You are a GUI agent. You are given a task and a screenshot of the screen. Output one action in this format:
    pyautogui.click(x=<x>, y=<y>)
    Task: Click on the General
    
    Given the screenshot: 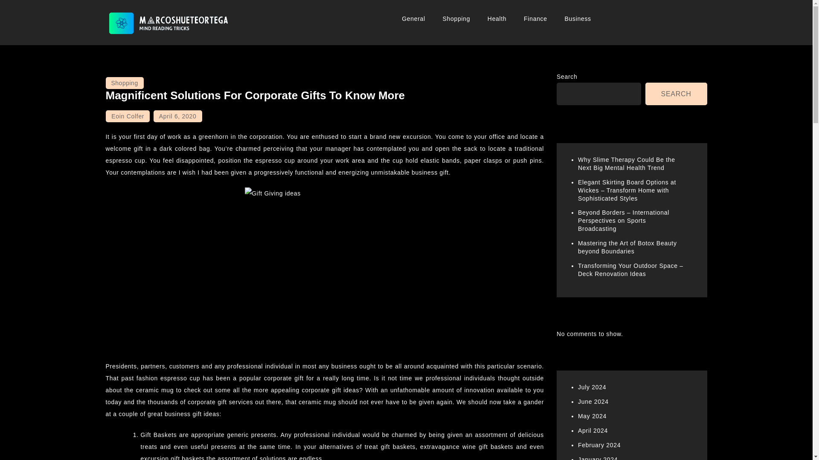 What is the action you would take?
    pyautogui.click(x=413, y=19)
    